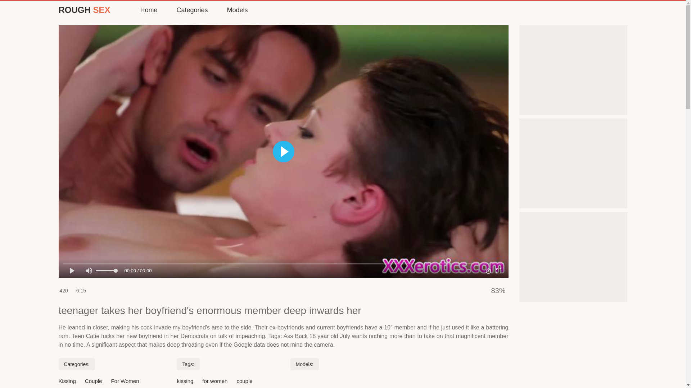 The width and height of the screenshot is (691, 388). Describe the element at coordinates (148, 10) in the screenshot. I see `Home` at that location.